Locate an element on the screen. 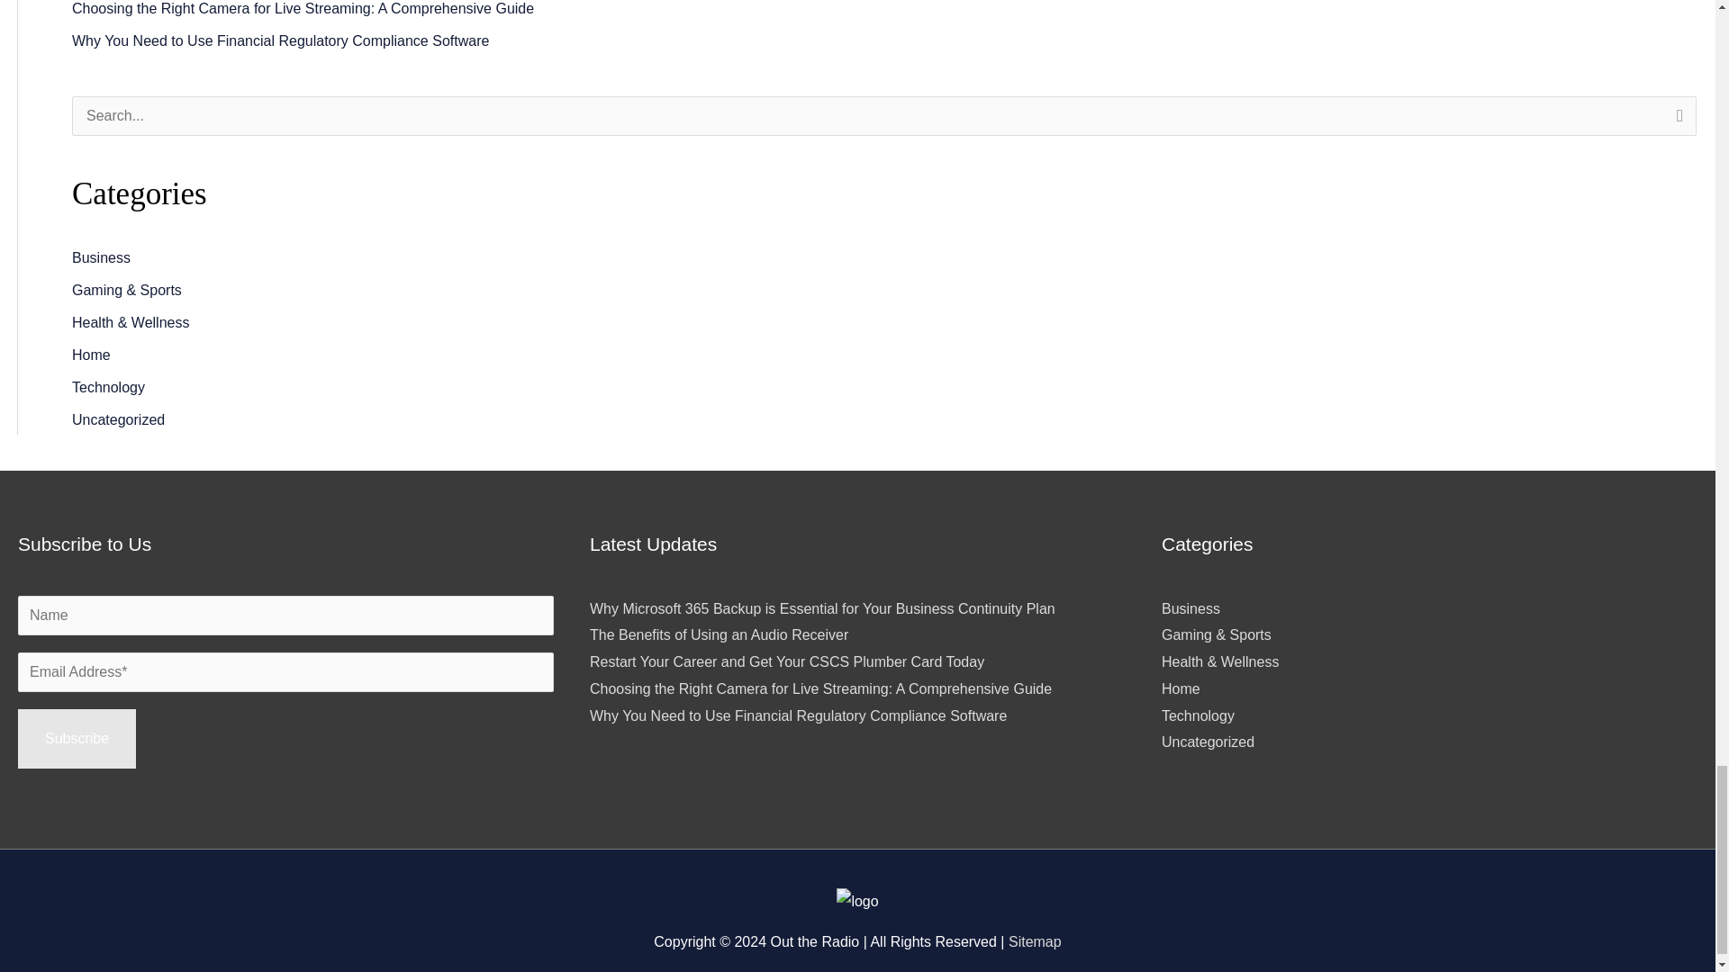  Home is located at coordinates (91, 355).